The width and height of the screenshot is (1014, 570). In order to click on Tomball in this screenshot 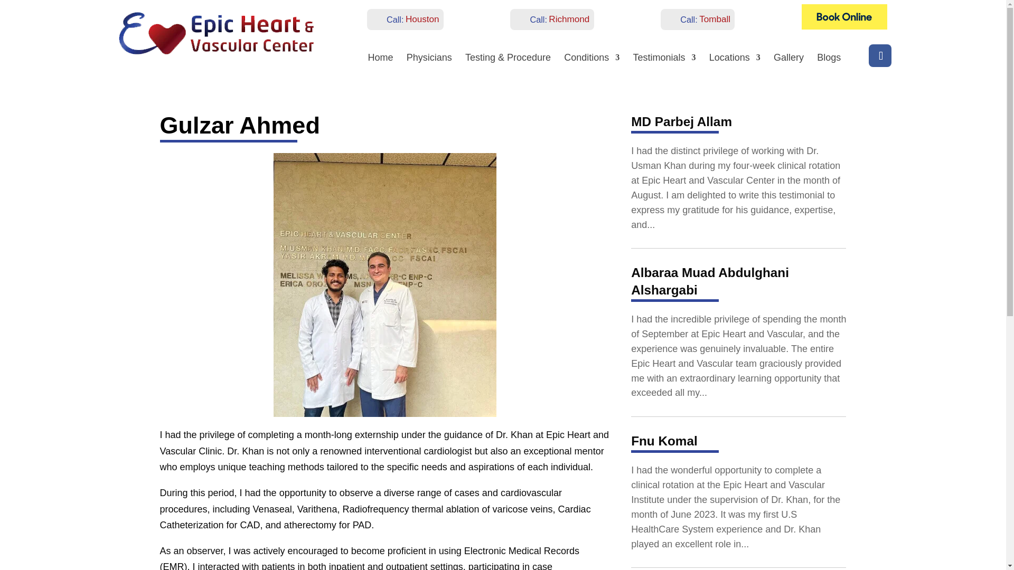, I will do `click(715, 19)`.